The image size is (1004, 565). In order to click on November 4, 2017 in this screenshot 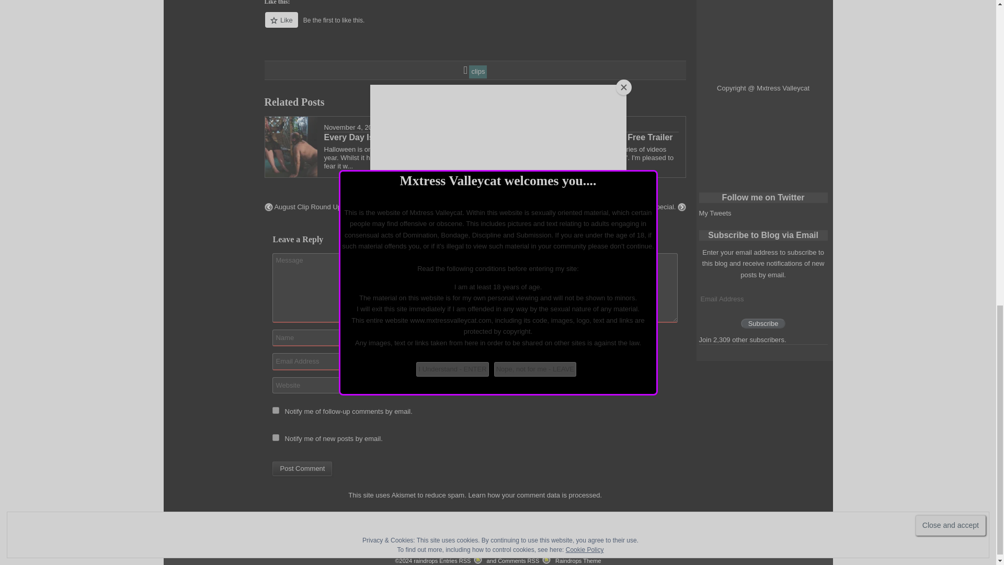, I will do `click(352, 127)`.